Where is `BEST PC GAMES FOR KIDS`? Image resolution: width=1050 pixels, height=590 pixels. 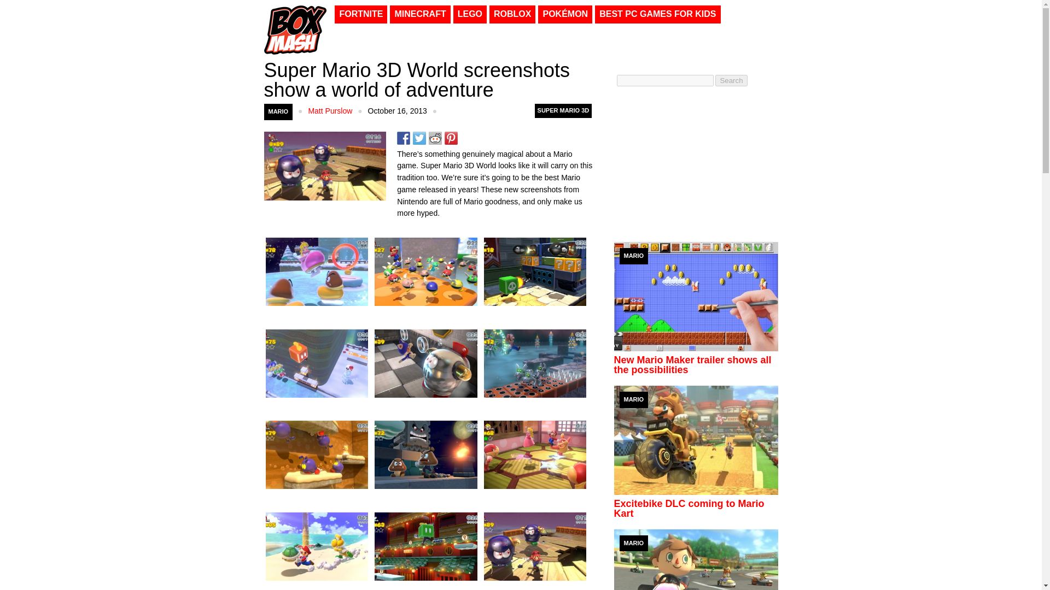
BEST PC GAMES FOR KIDS is located at coordinates (657, 14).